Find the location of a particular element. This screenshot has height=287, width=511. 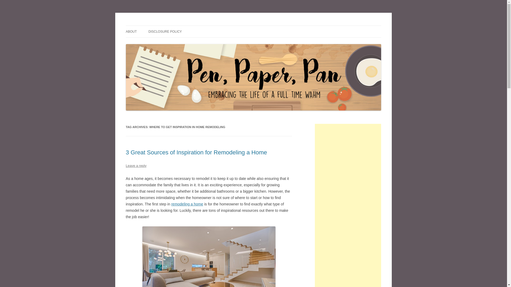

3 Great Sources of Inspiration for Remodeling a Home is located at coordinates (196, 152).